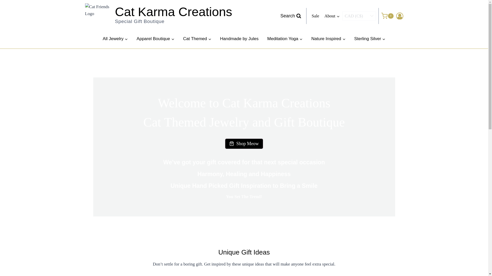 Image resolution: width=492 pixels, height=276 pixels. I want to click on Apparel Boutique, so click(155, 39).